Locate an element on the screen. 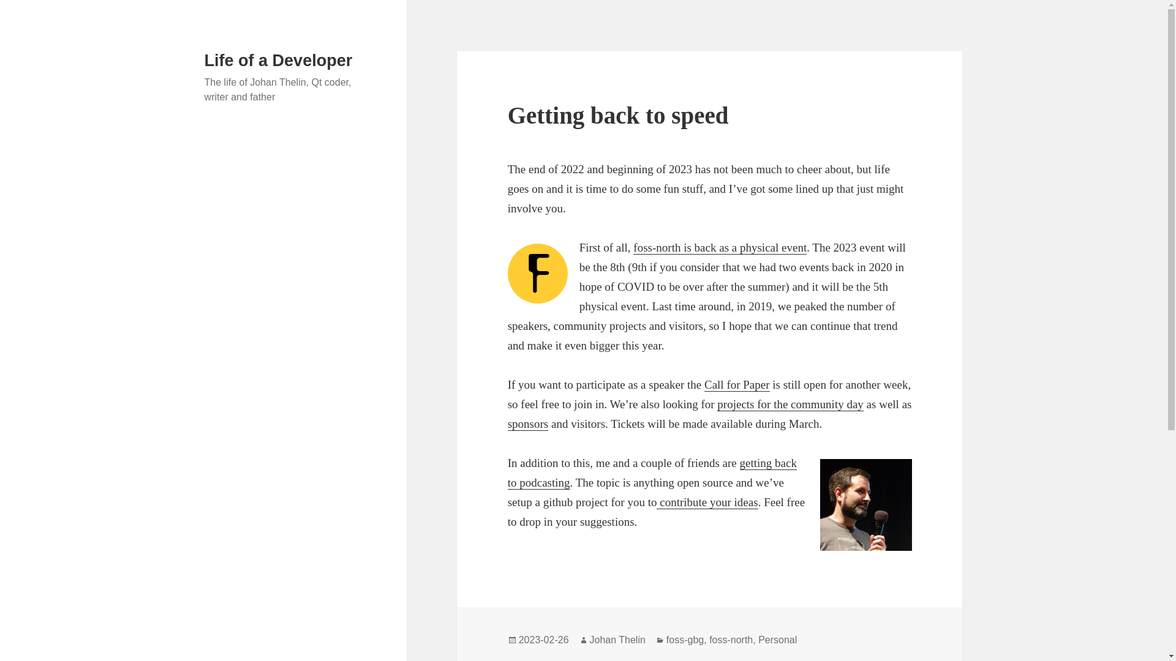  Personal is located at coordinates (778, 640).